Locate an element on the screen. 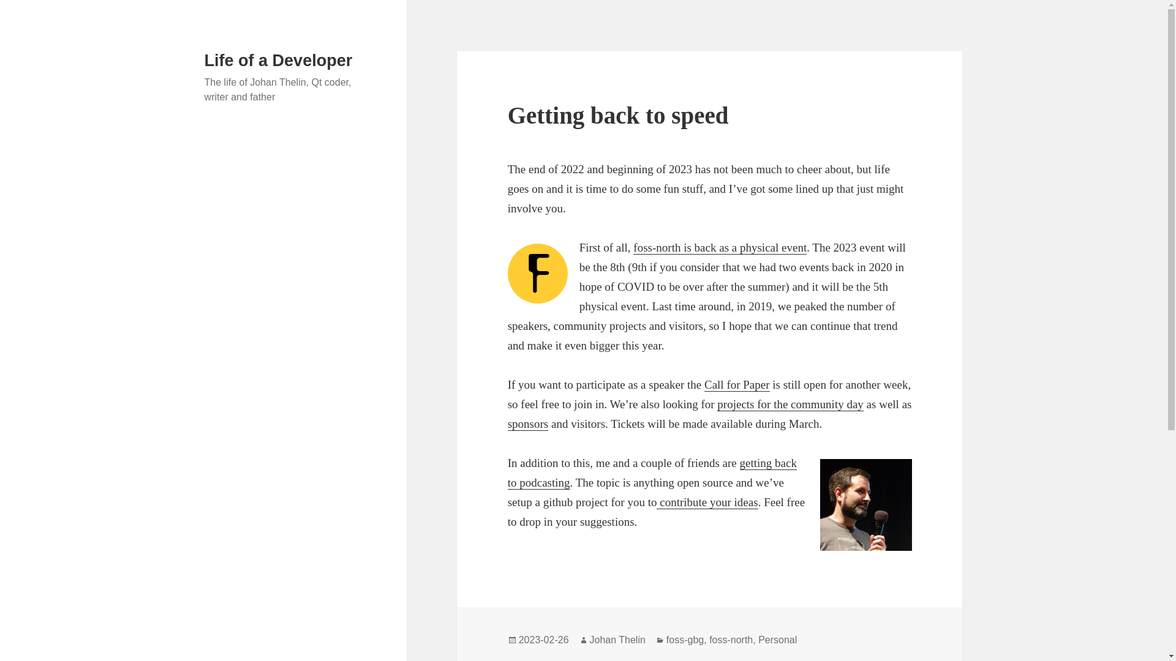  Personal is located at coordinates (778, 640).